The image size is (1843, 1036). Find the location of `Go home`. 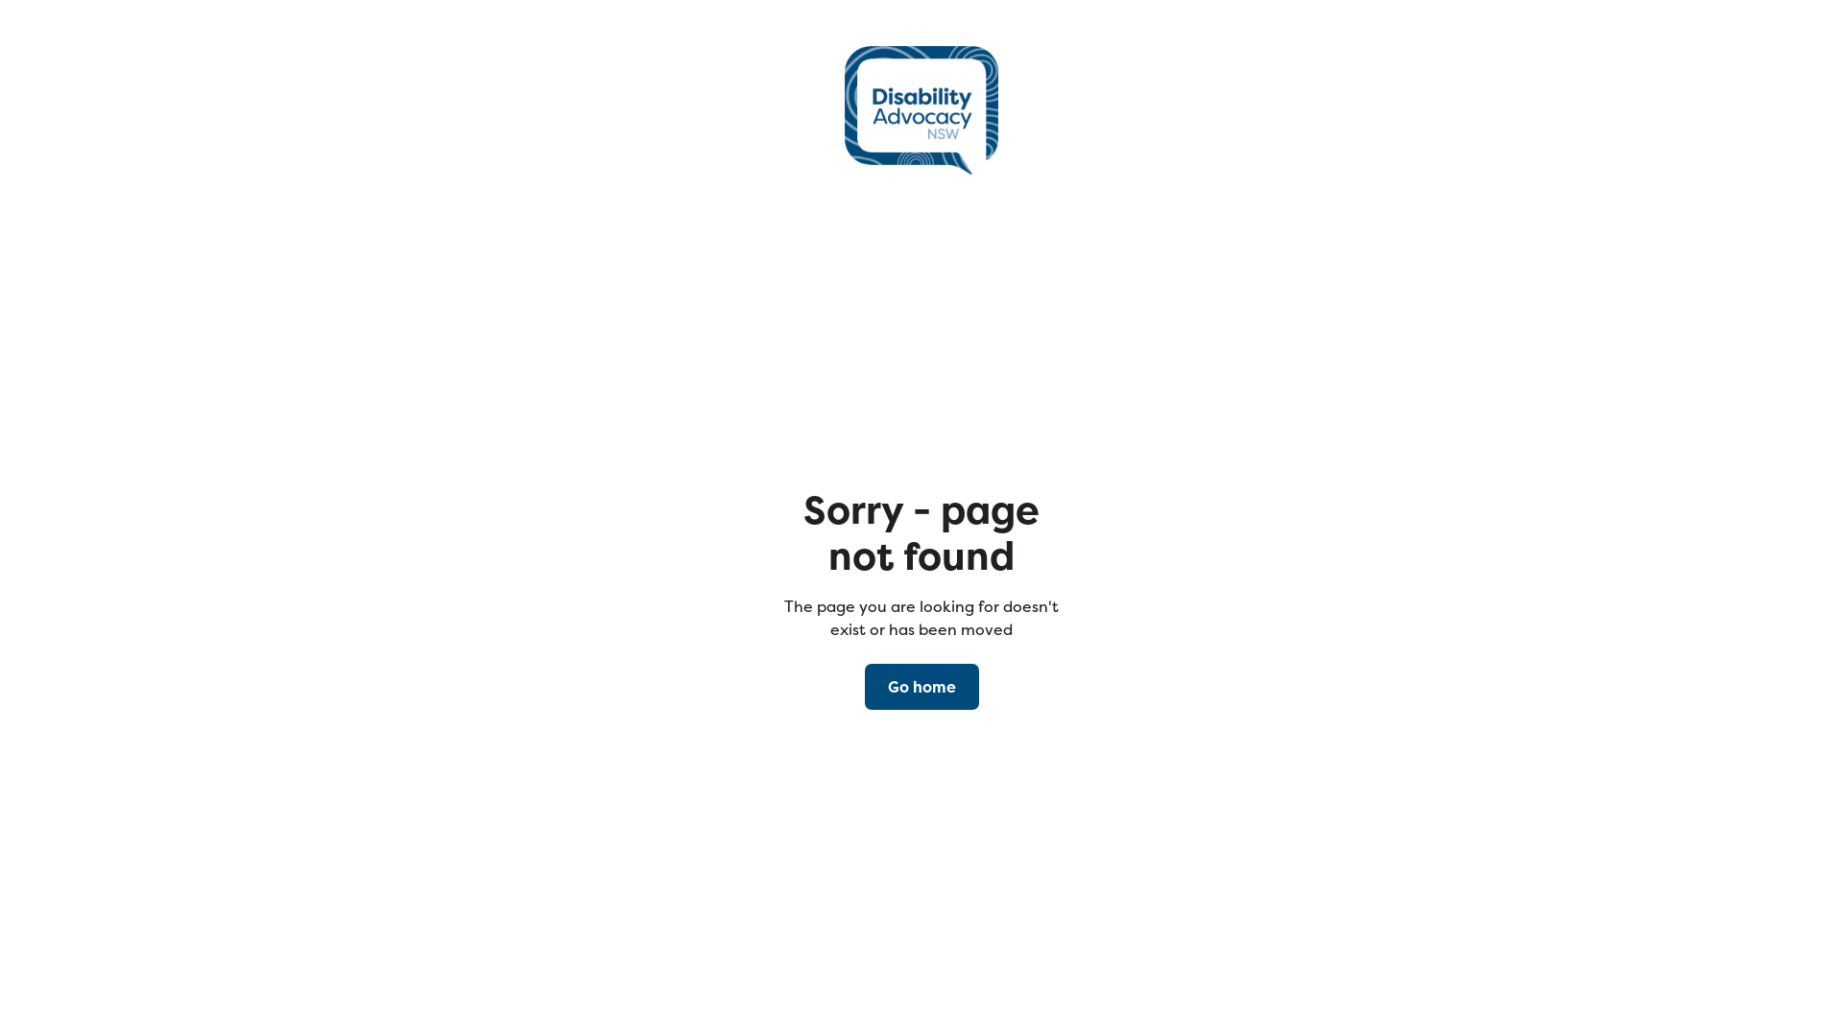

Go home is located at coordinates (921, 687).